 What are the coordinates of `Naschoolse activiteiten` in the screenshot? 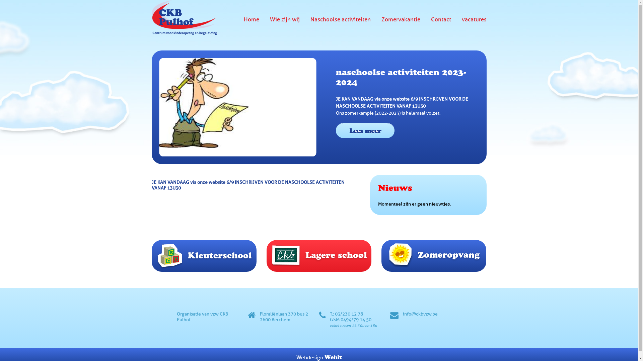 It's located at (340, 19).